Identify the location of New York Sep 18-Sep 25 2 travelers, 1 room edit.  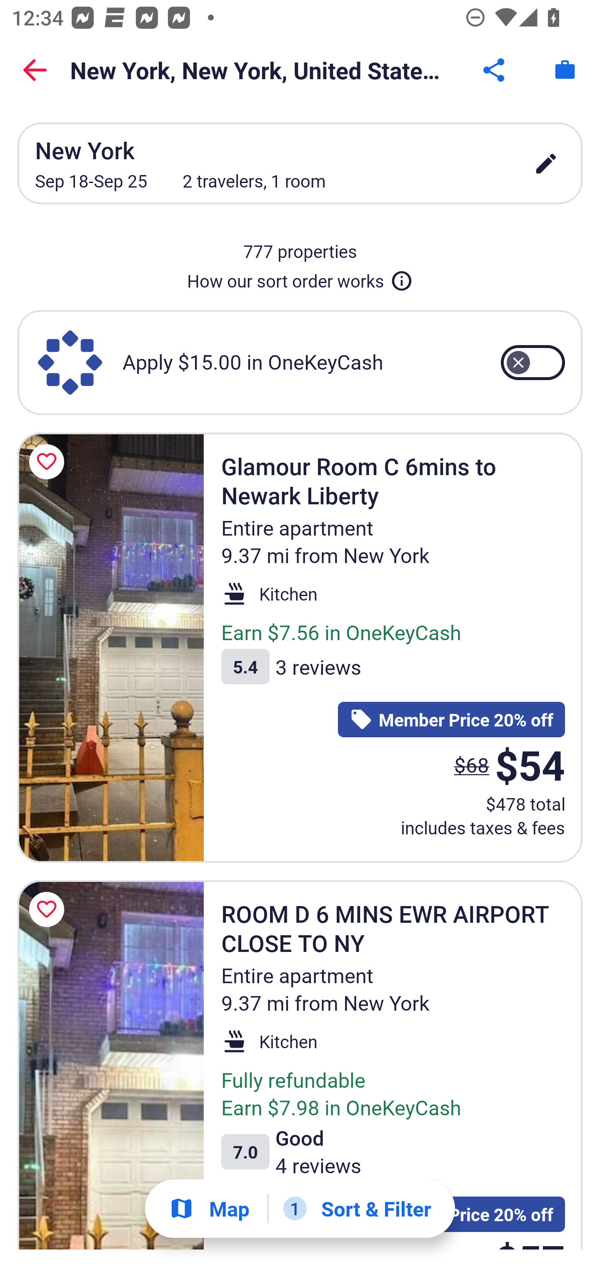
(300, 163).